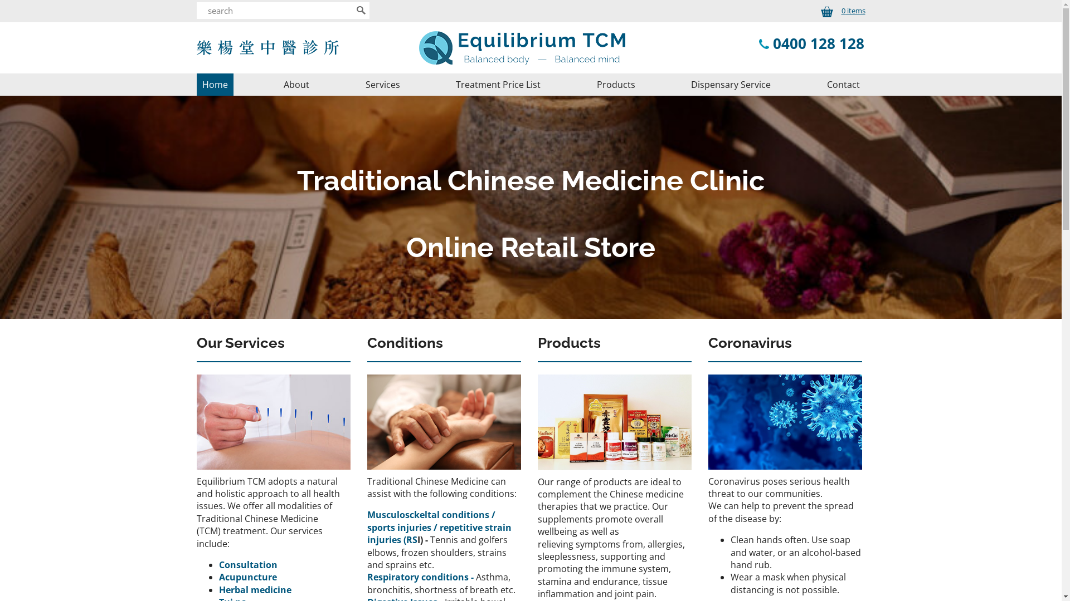 Image resolution: width=1070 pixels, height=601 pixels. What do you see at coordinates (383, 85) in the screenshot?
I see `Services` at bounding box center [383, 85].